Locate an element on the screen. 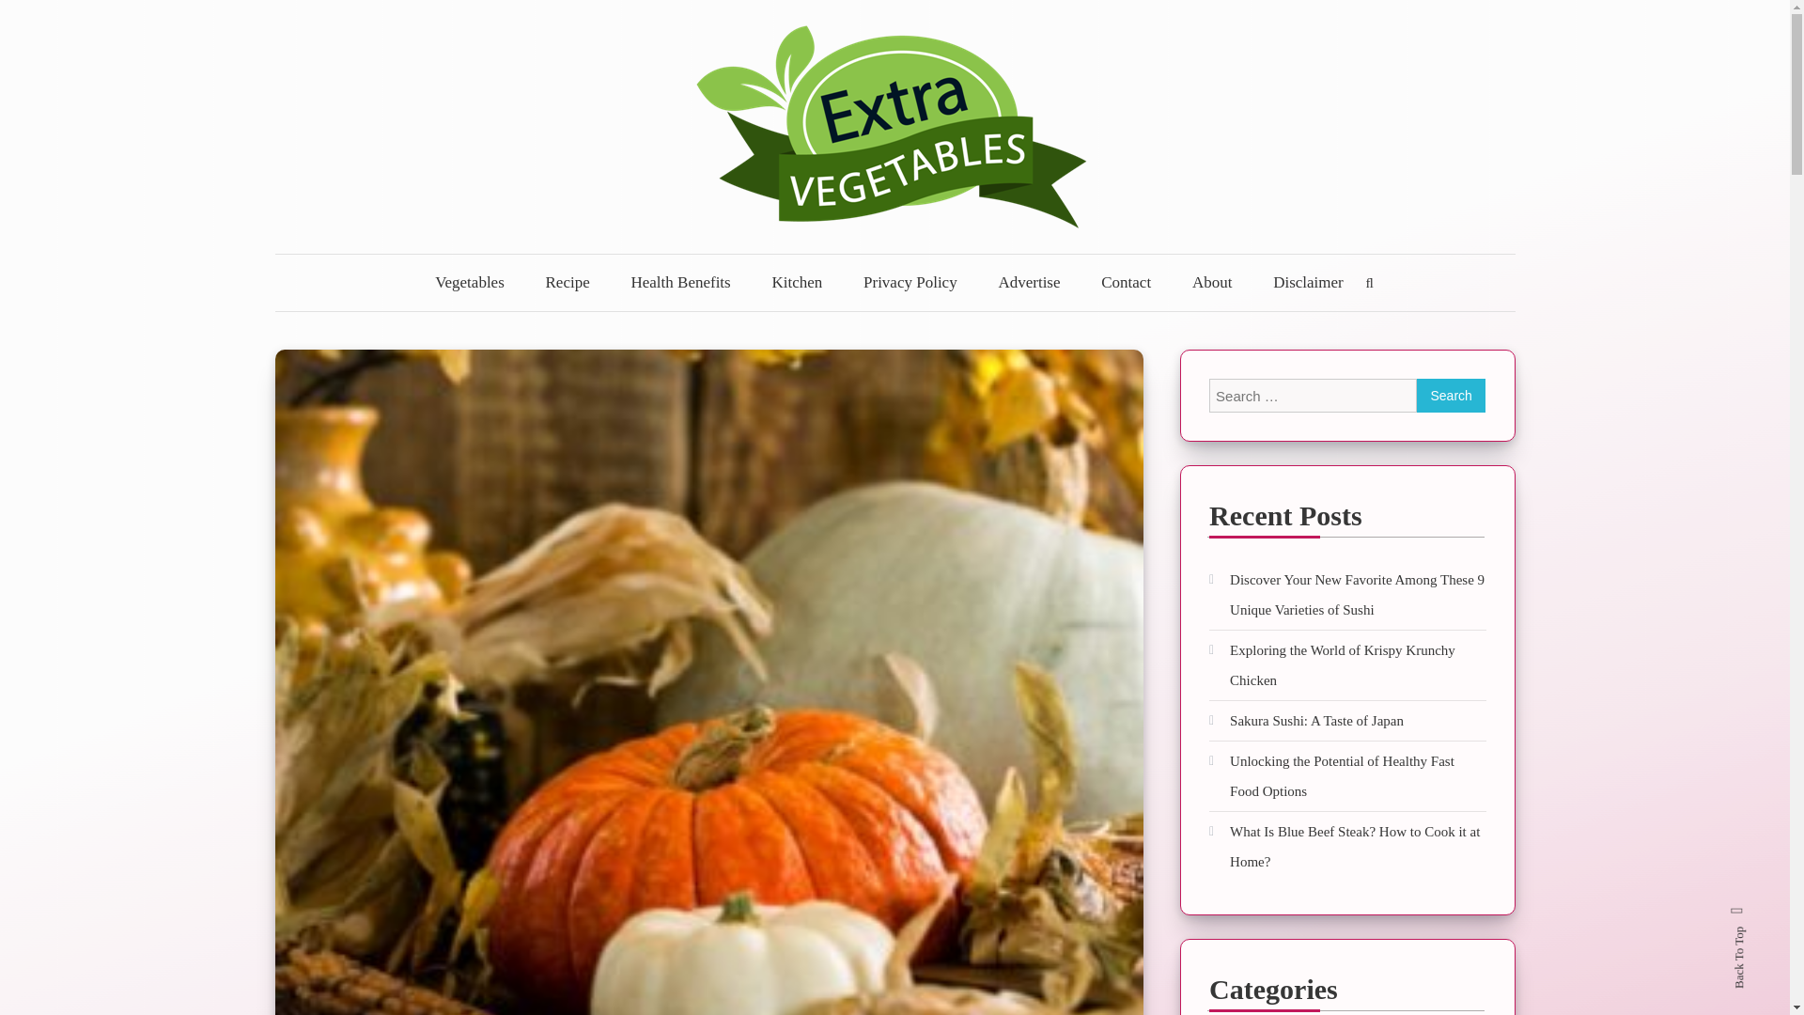 The width and height of the screenshot is (1804, 1015). Sakura Sushi: A Taste of Japan is located at coordinates (1306, 720).